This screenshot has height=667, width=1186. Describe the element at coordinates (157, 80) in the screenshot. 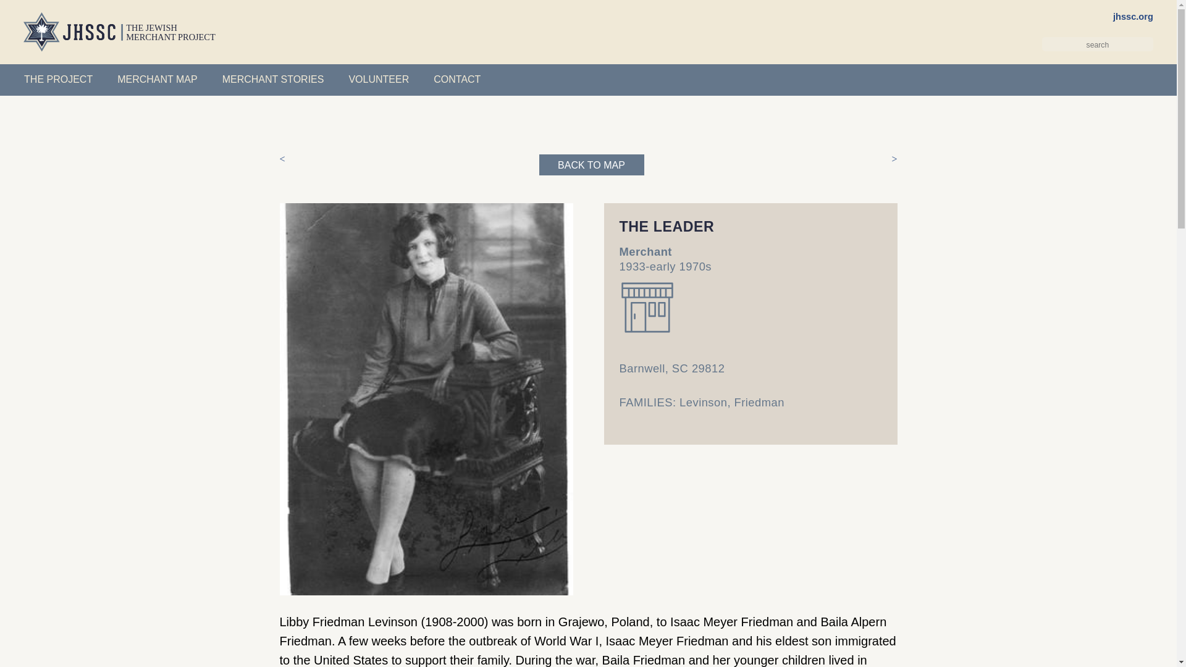

I see `MERCHANT MAP` at that location.